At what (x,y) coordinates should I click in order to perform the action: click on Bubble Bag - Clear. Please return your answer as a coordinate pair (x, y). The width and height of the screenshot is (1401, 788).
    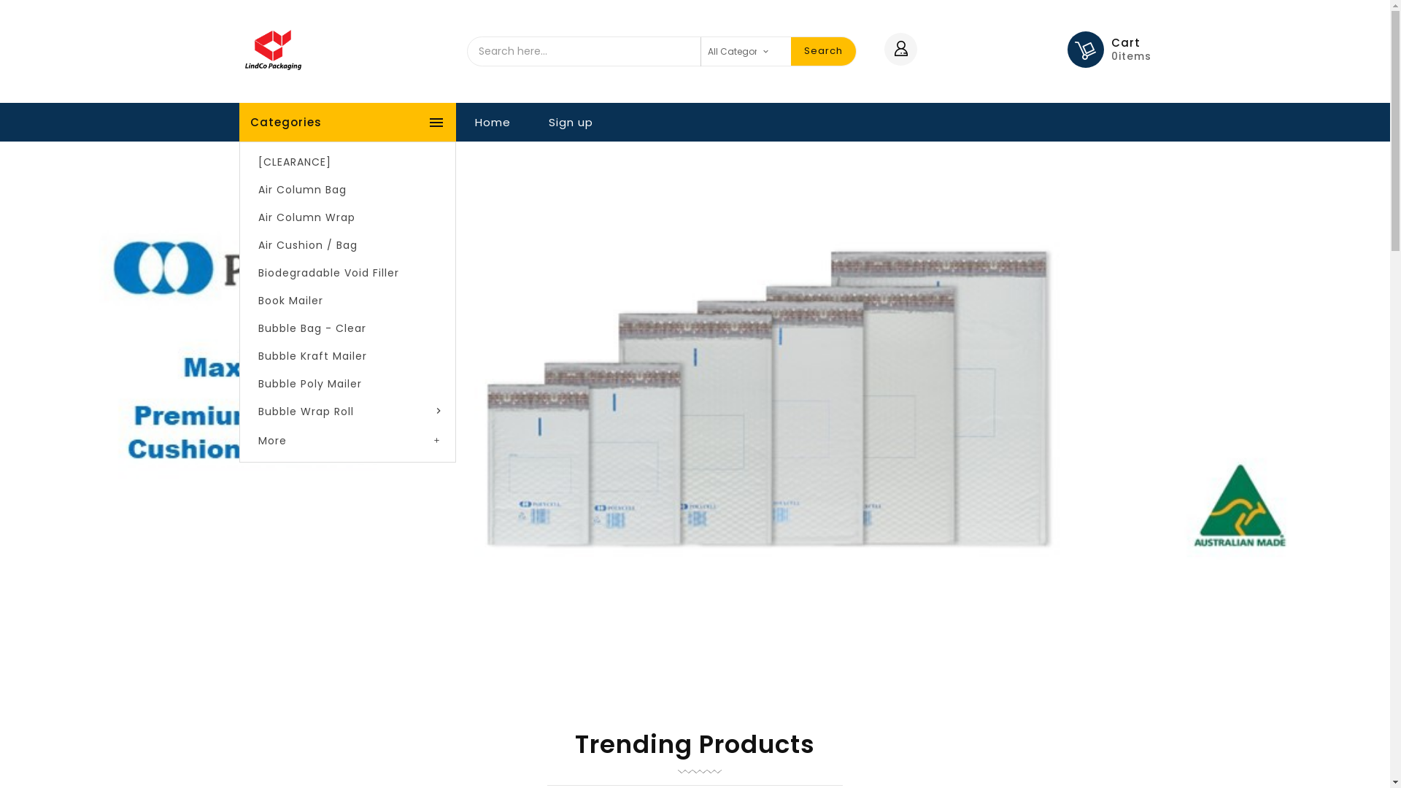
    Looking at the image, I should click on (347, 328).